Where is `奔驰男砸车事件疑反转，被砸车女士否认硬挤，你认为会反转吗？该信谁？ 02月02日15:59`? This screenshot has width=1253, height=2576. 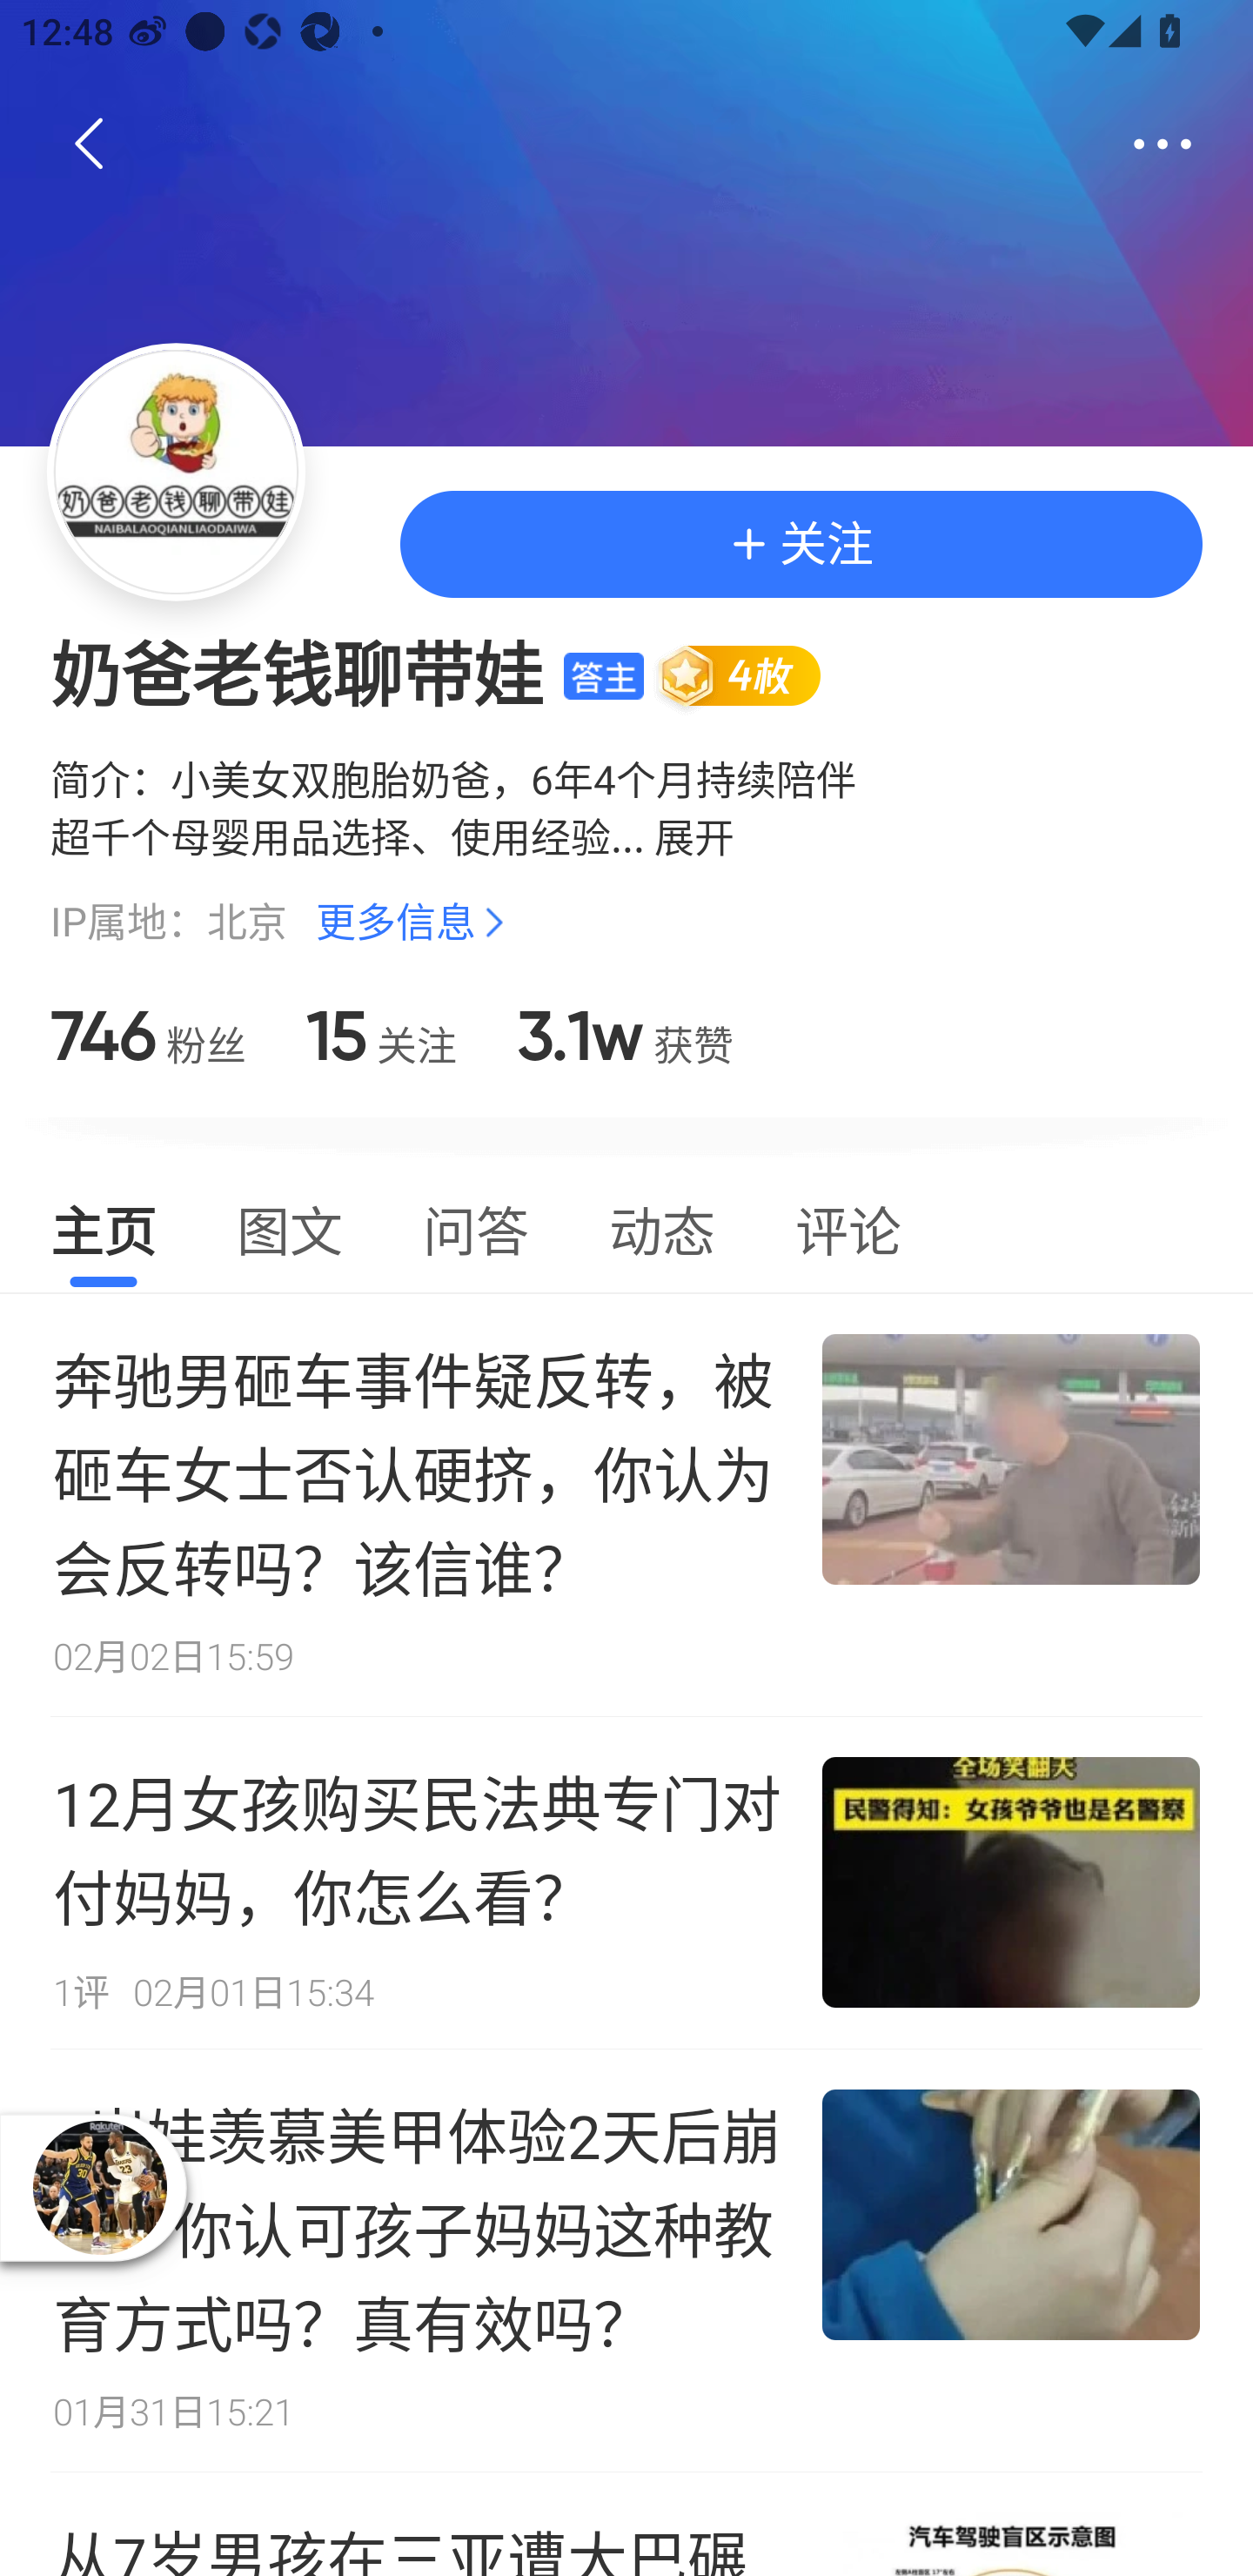
奔驰男砸车事件疑反转，被砸车女士否认硬挤，你认为会反转吗？该信谁？ 02月02日15:59 is located at coordinates (626, 1504).